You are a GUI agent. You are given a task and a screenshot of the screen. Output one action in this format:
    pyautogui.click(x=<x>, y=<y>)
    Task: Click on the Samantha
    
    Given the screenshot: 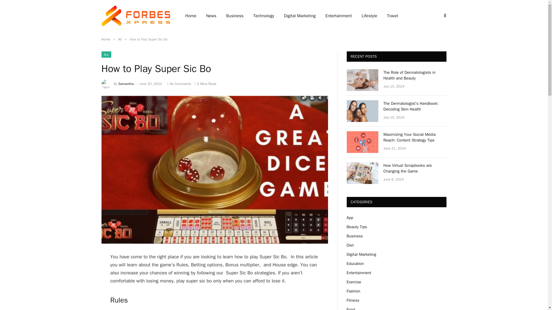 What is the action you would take?
    pyautogui.click(x=126, y=84)
    